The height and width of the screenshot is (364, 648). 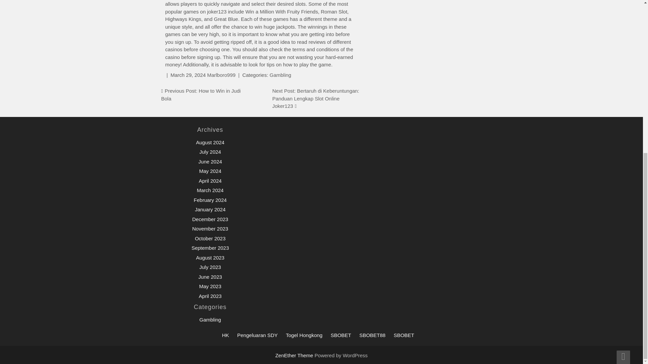 What do you see at coordinates (210, 296) in the screenshot?
I see `April 2023` at bounding box center [210, 296].